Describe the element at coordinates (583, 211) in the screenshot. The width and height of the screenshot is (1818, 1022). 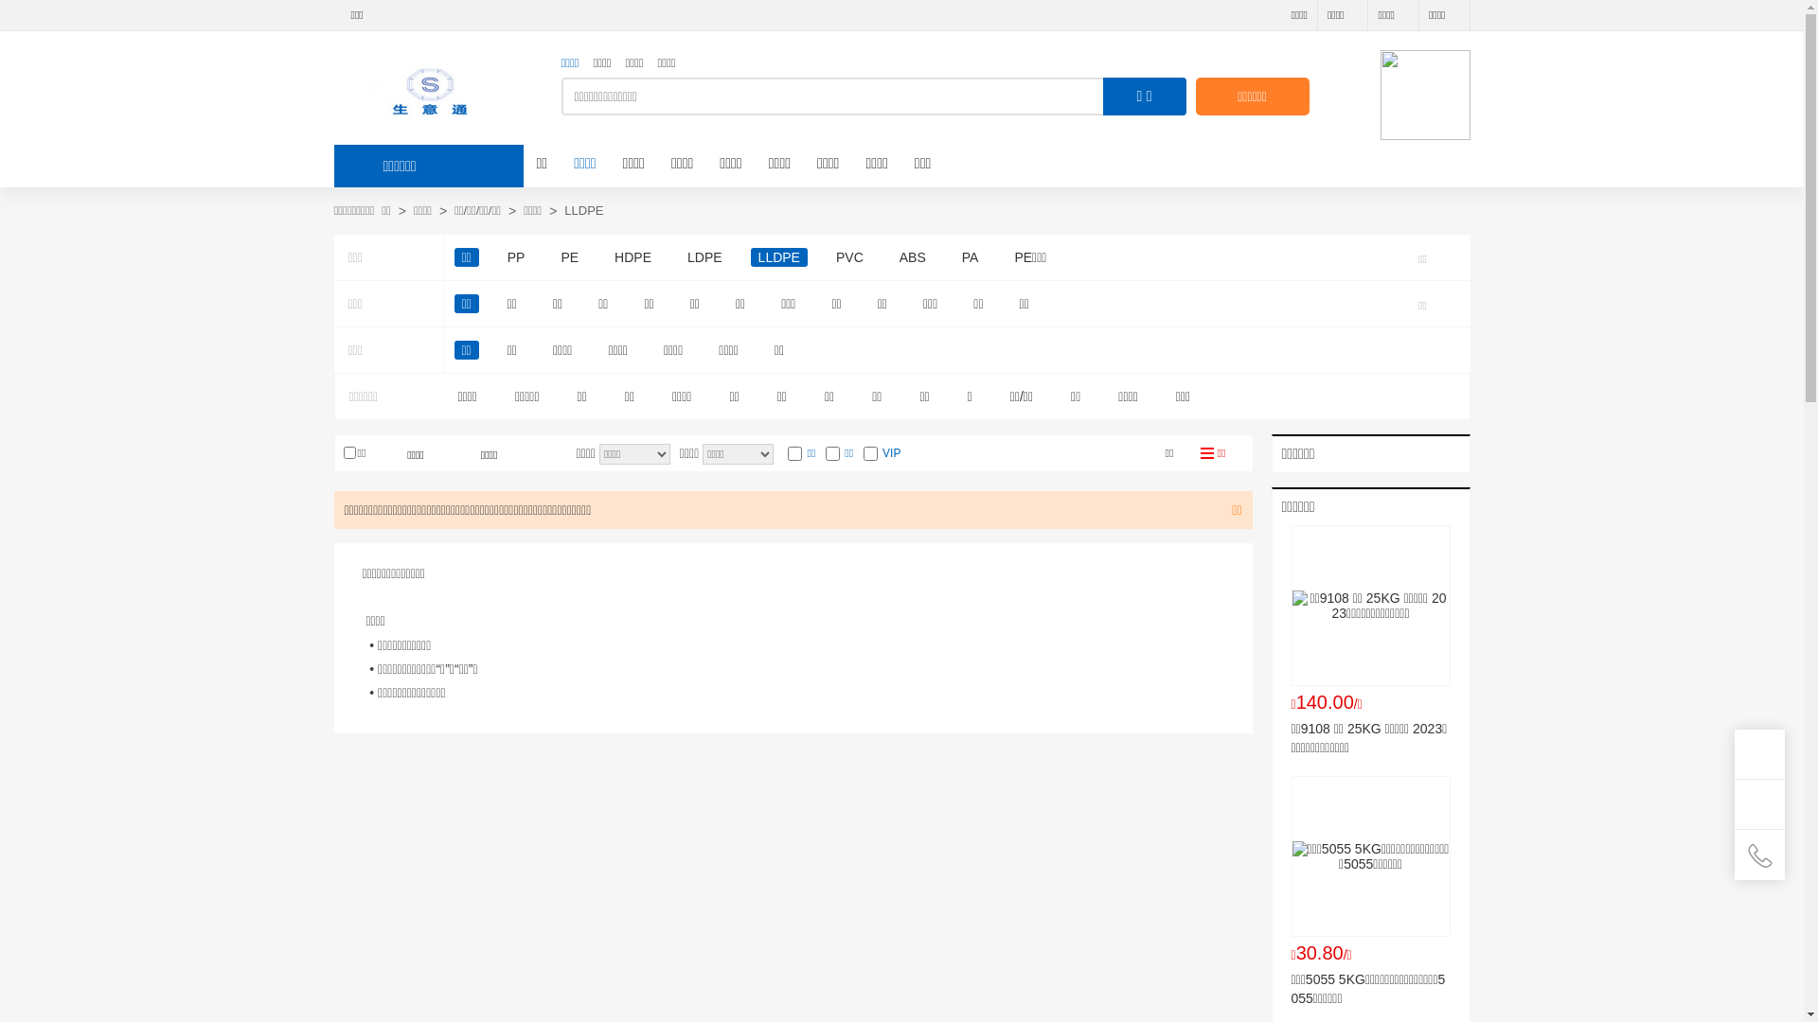
I see `LLDPE` at that location.